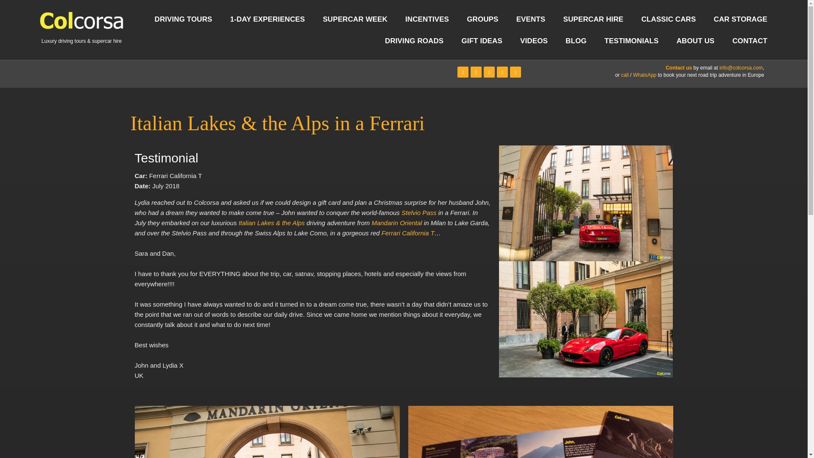  What do you see at coordinates (427, 20) in the screenshot?
I see `INCENTIVES` at bounding box center [427, 20].